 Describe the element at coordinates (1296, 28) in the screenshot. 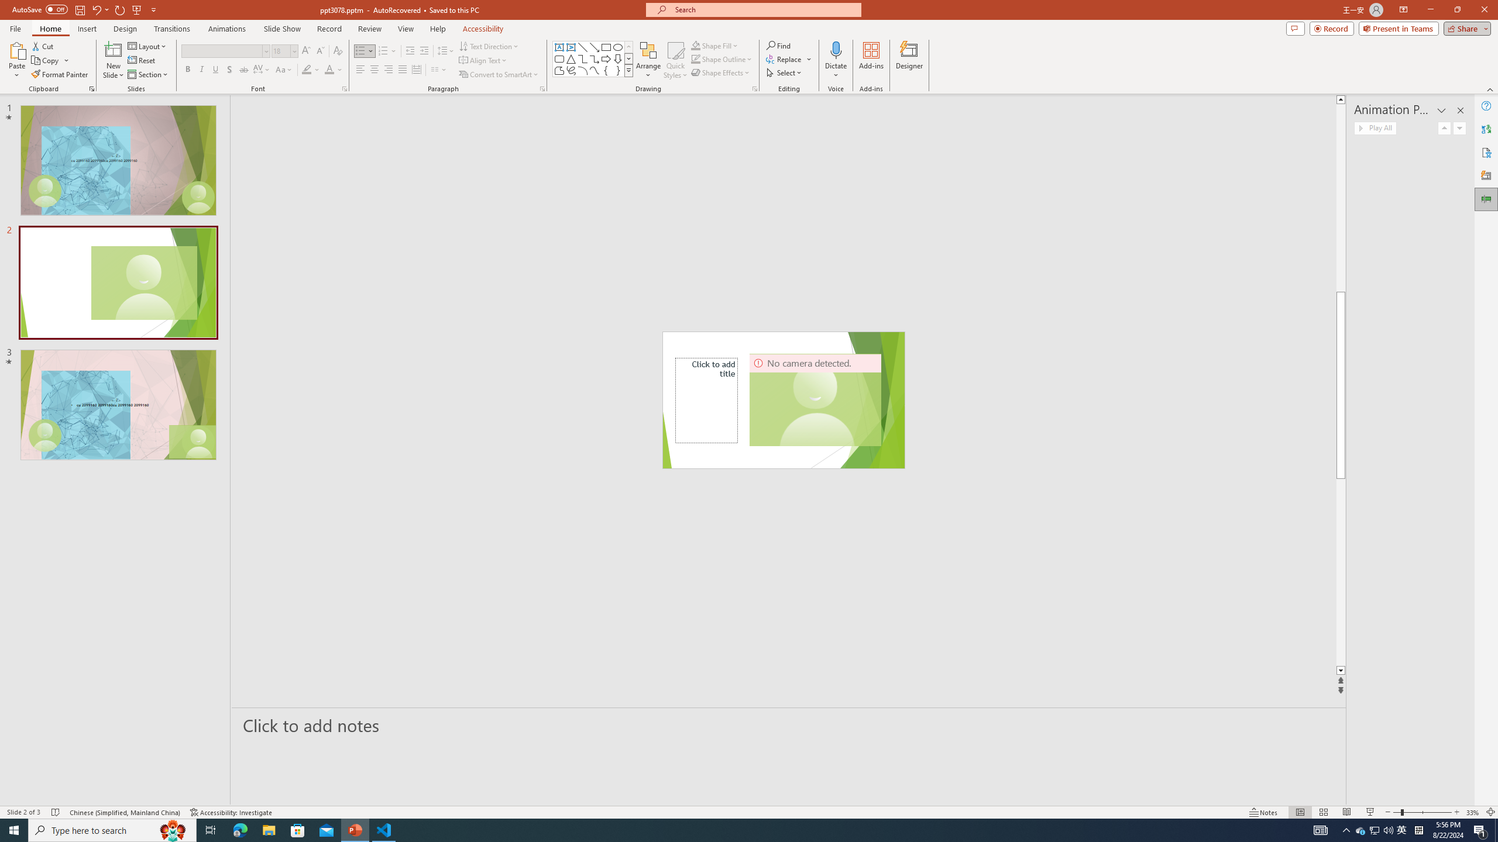

I see `Comments` at that location.